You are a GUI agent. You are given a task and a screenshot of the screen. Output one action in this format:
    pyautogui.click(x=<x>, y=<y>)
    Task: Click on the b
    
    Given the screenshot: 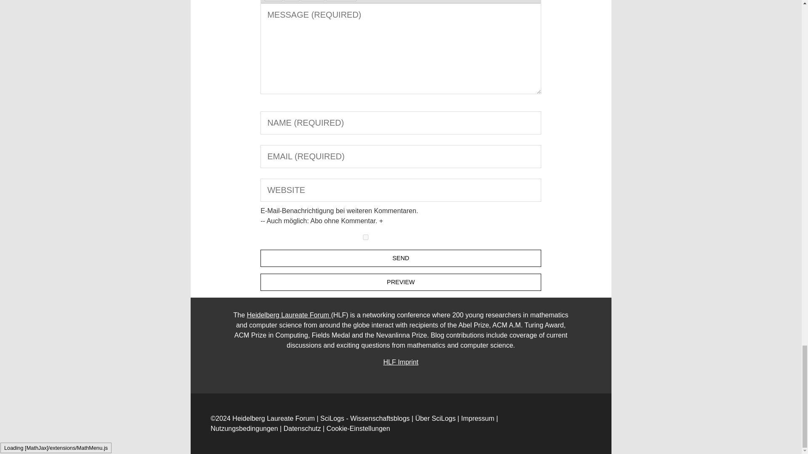 What is the action you would take?
    pyautogui.click(x=274, y=1)
    